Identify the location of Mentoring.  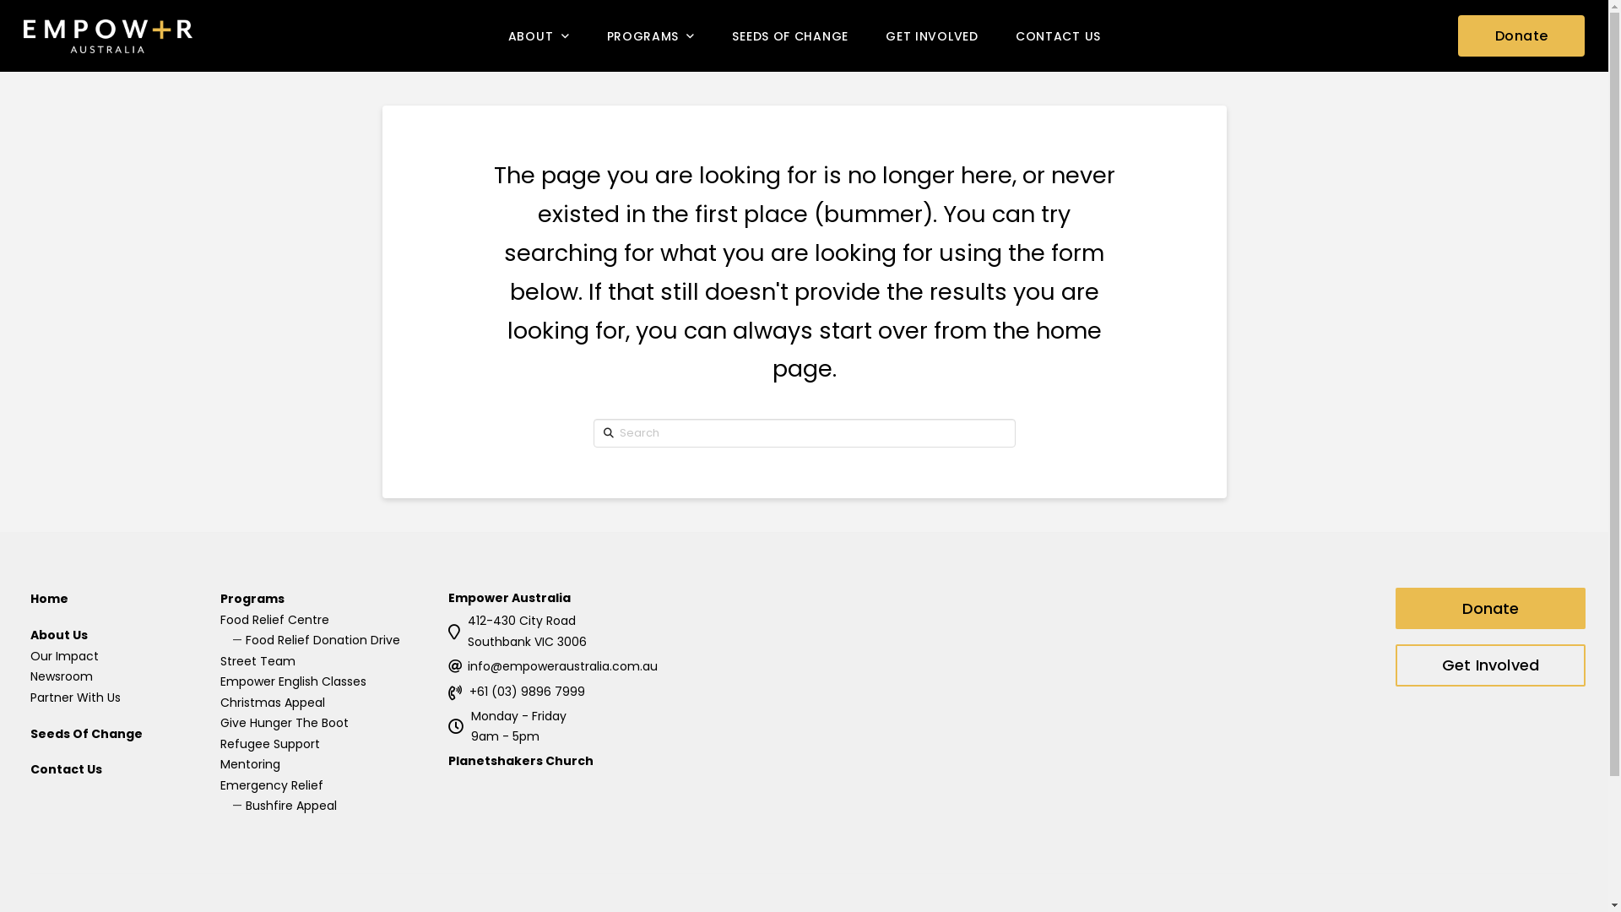
(250, 764).